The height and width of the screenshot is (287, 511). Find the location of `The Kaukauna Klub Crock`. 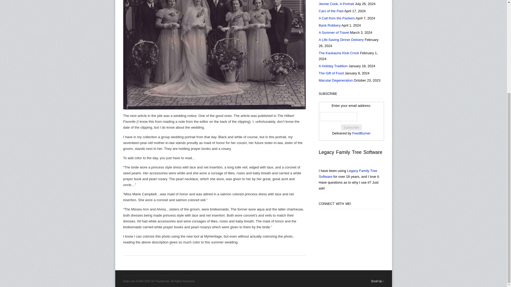

The Kaukauna Klub Crock is located at coordinates (339, 53).